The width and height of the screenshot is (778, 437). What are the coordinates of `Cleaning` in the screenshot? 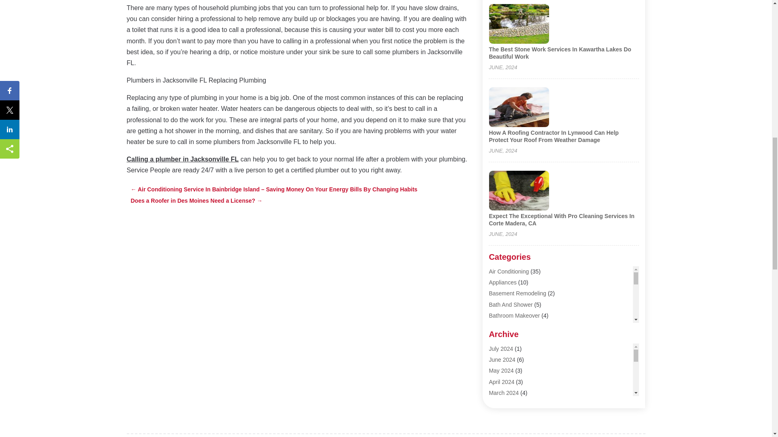 It's located at (500, 382).